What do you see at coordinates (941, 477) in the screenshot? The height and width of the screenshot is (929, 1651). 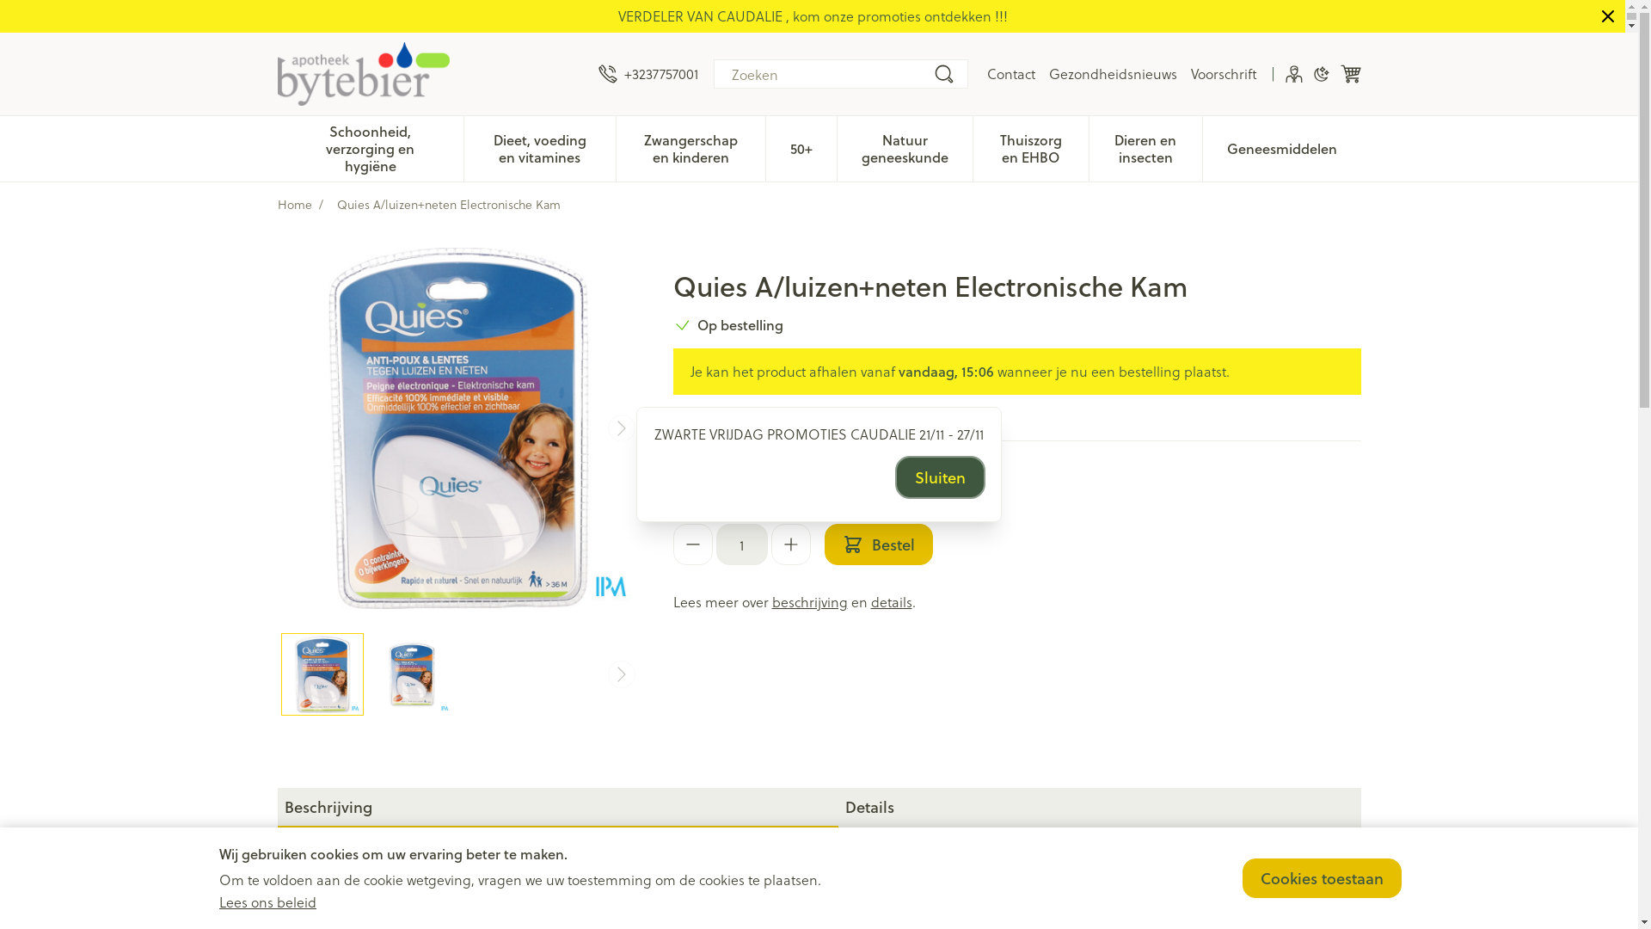 I see `Sluiten` at bounding box center [941, 477].